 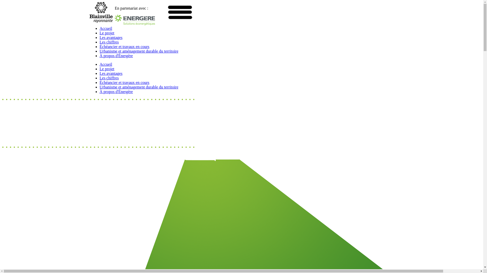 I want to click on Le projet, so click(x=107, y=69).